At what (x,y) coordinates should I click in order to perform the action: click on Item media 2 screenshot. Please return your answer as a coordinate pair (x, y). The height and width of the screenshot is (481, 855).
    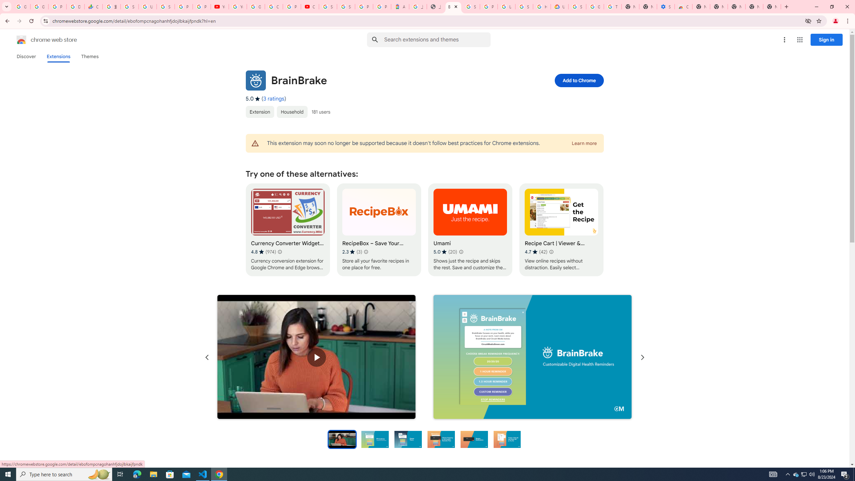
    Looking at the image, I should click on (532, 357).